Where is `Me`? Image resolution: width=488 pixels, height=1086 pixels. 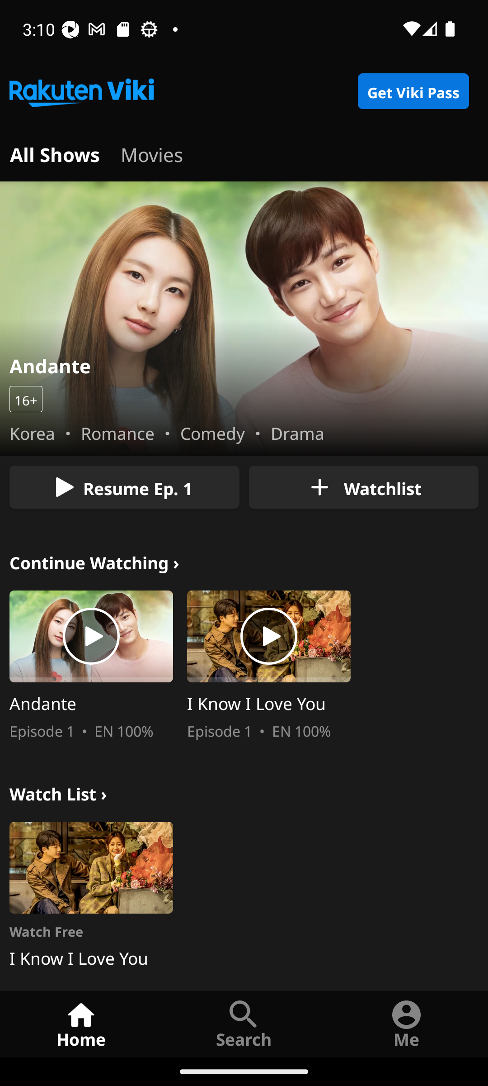 Me is located at coordinates (407, 1024).